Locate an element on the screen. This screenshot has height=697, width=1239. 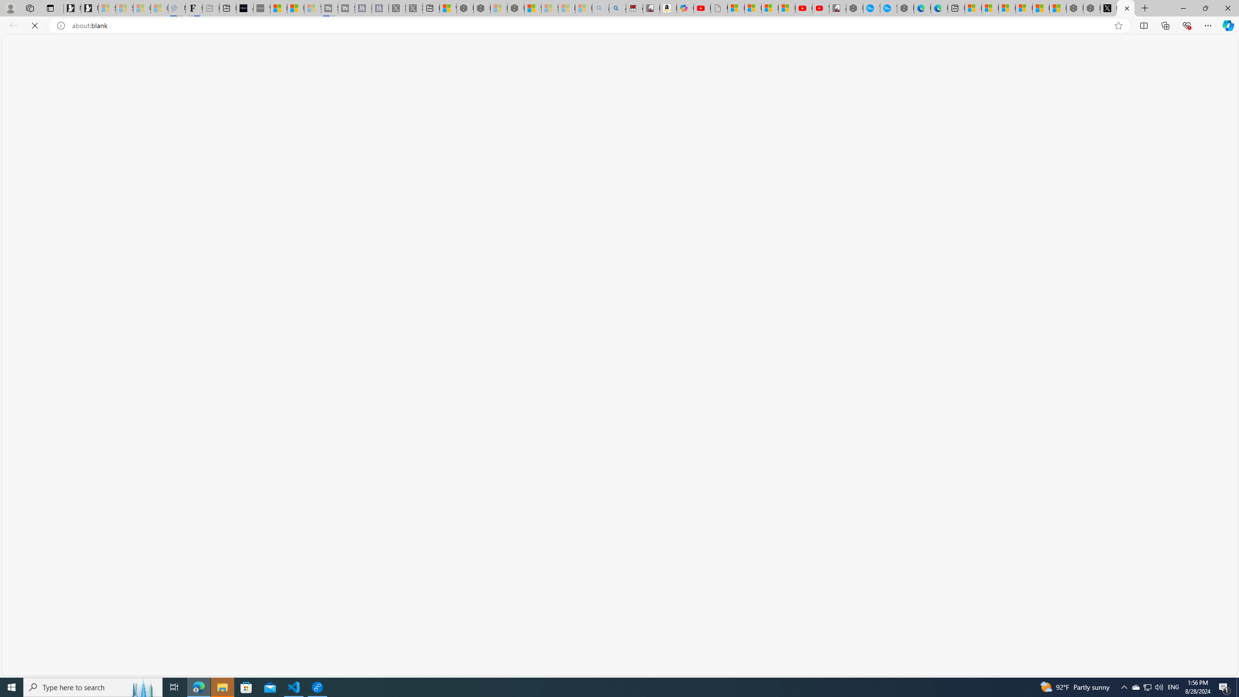
All Cubot phones is located at coordinates (837, 8).